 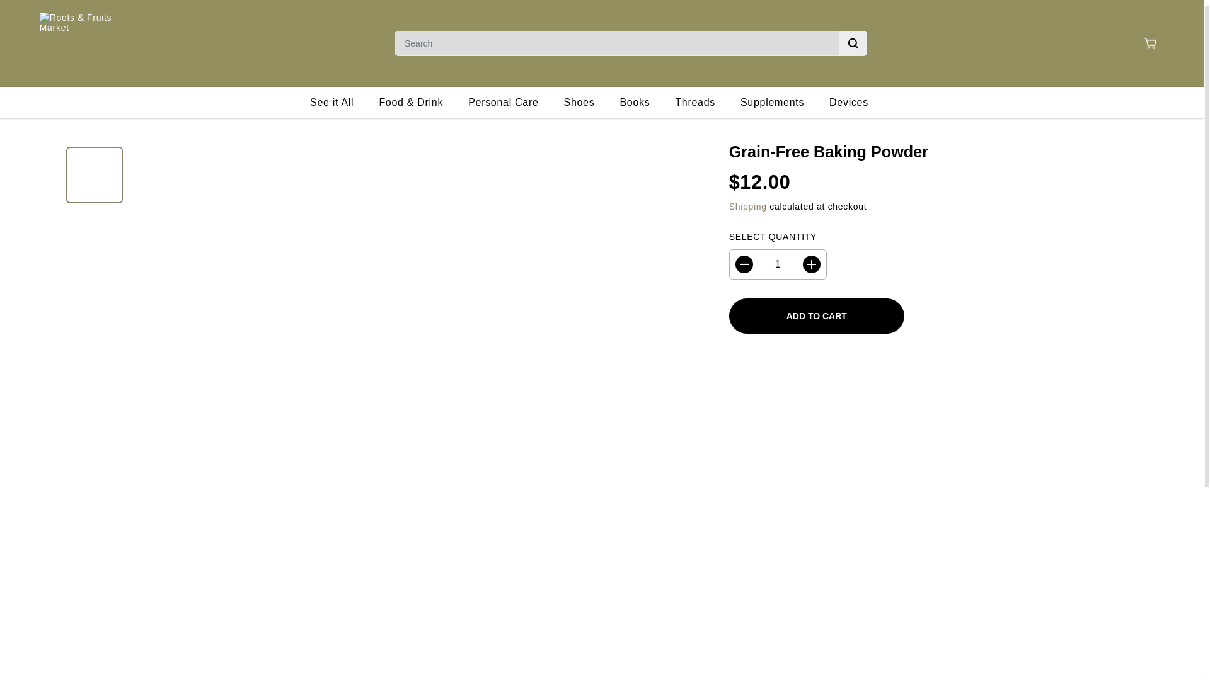 I want to click on Personal Care, so click(x=512, y=102).